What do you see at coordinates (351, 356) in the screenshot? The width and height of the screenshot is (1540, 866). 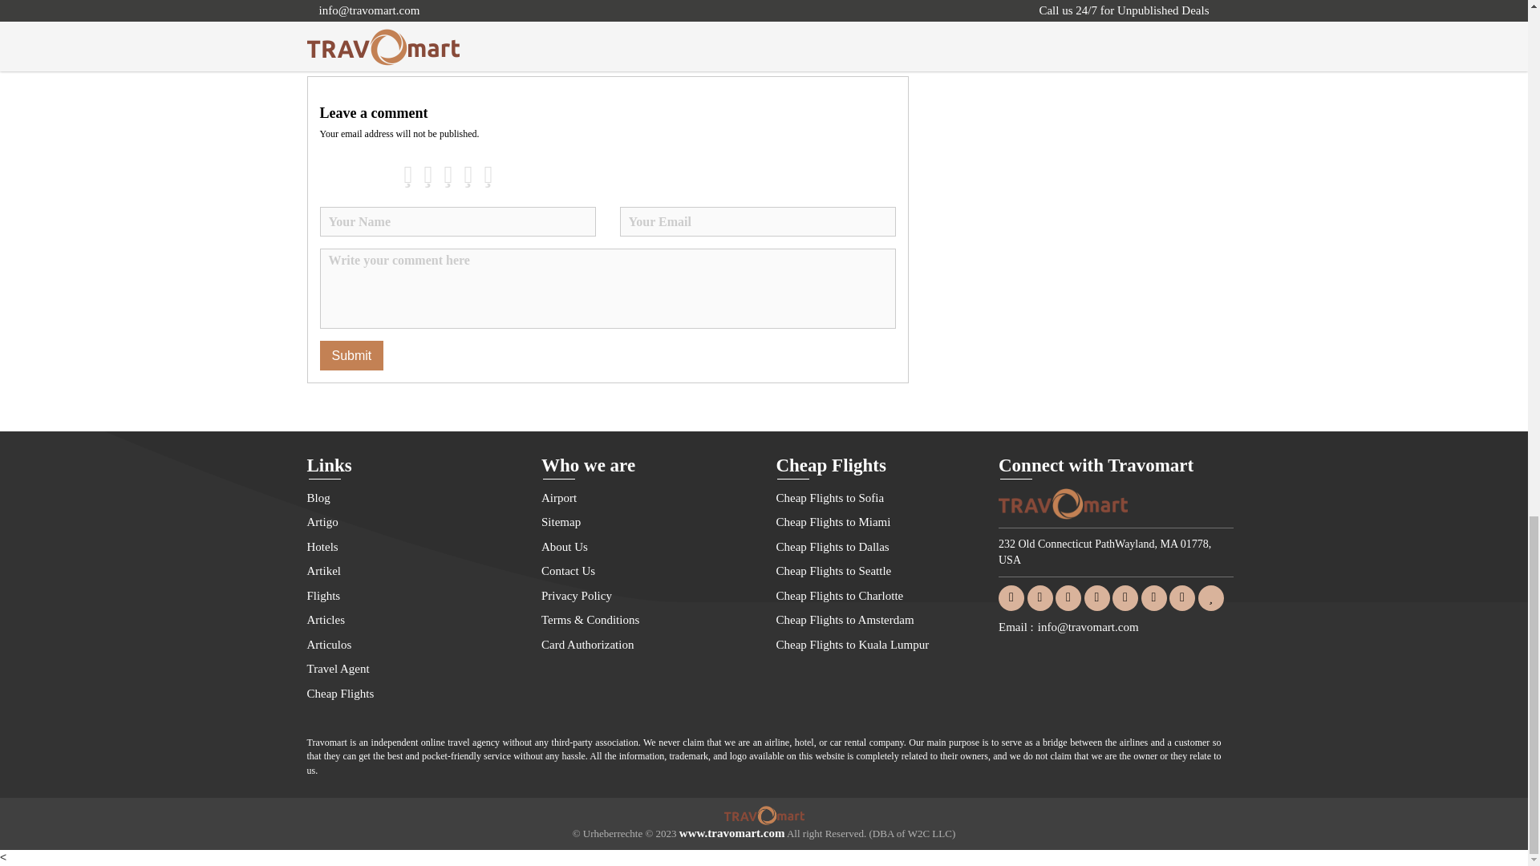 I see `Submit` at bounding box center [351, 356].